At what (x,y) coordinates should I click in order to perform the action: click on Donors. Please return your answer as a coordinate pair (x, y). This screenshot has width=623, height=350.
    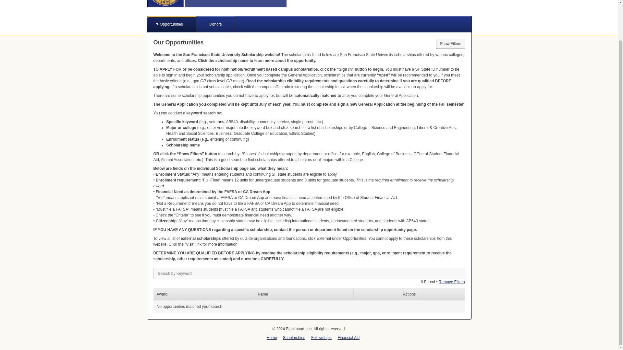
    Looking at the image, I should click on (215, 24).